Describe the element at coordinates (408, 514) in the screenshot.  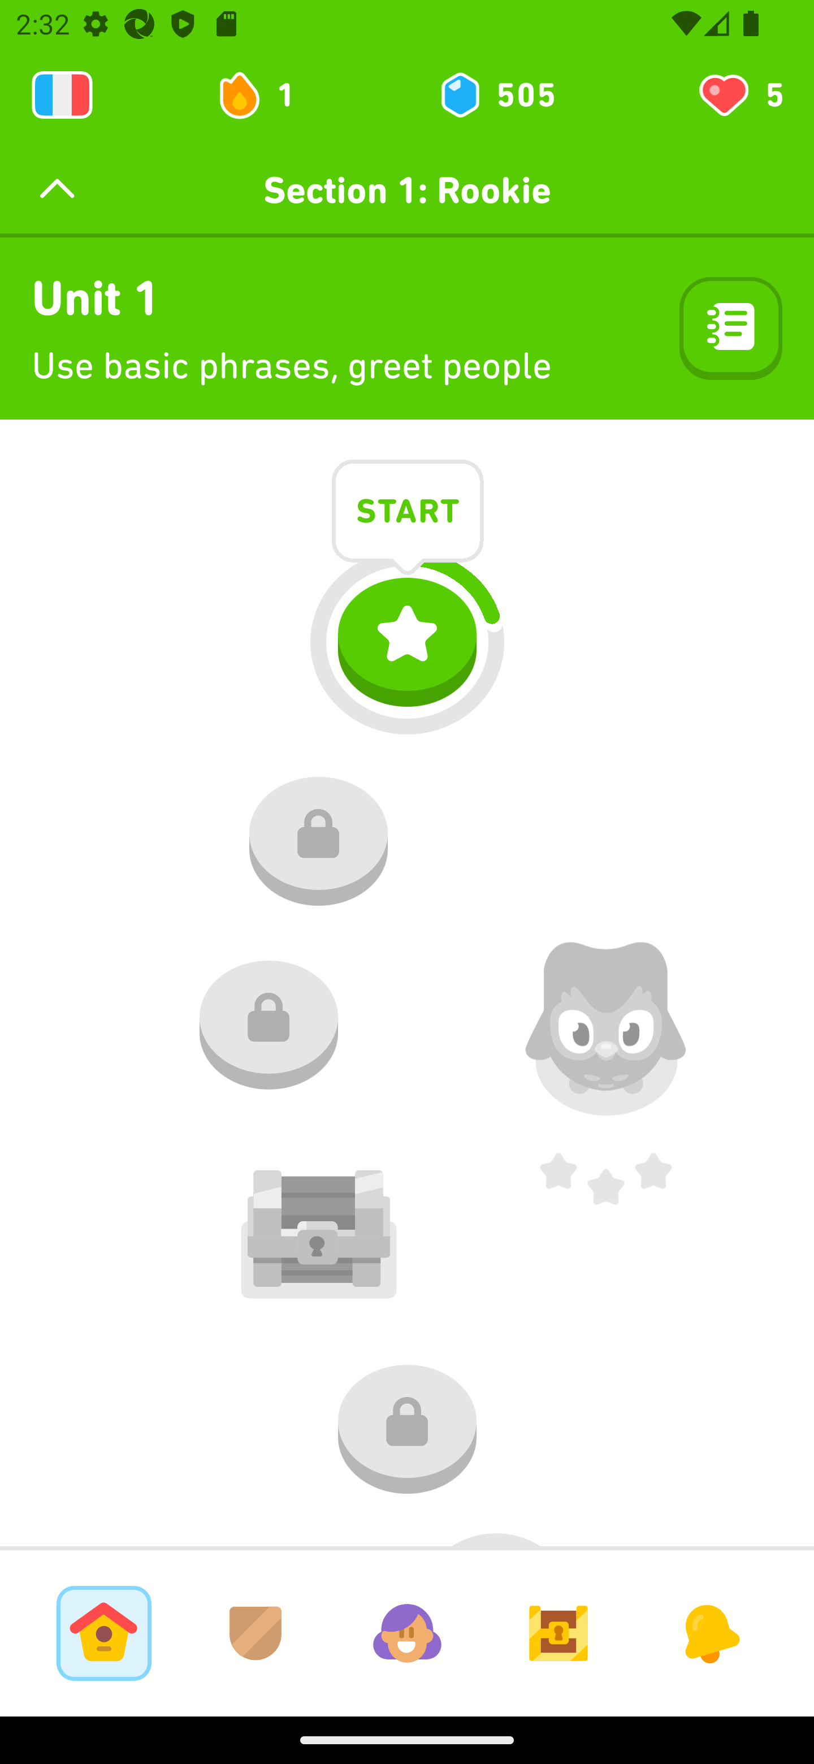
I see `START` at that location.